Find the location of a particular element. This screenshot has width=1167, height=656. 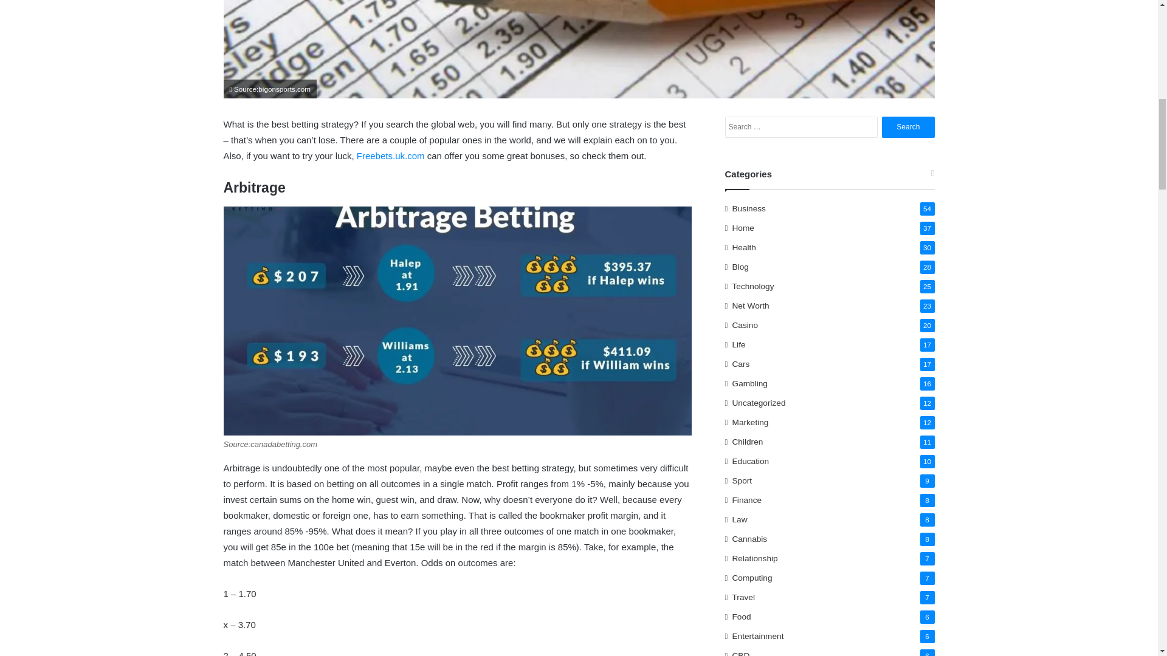

Search is located at coordinates (908, 127).